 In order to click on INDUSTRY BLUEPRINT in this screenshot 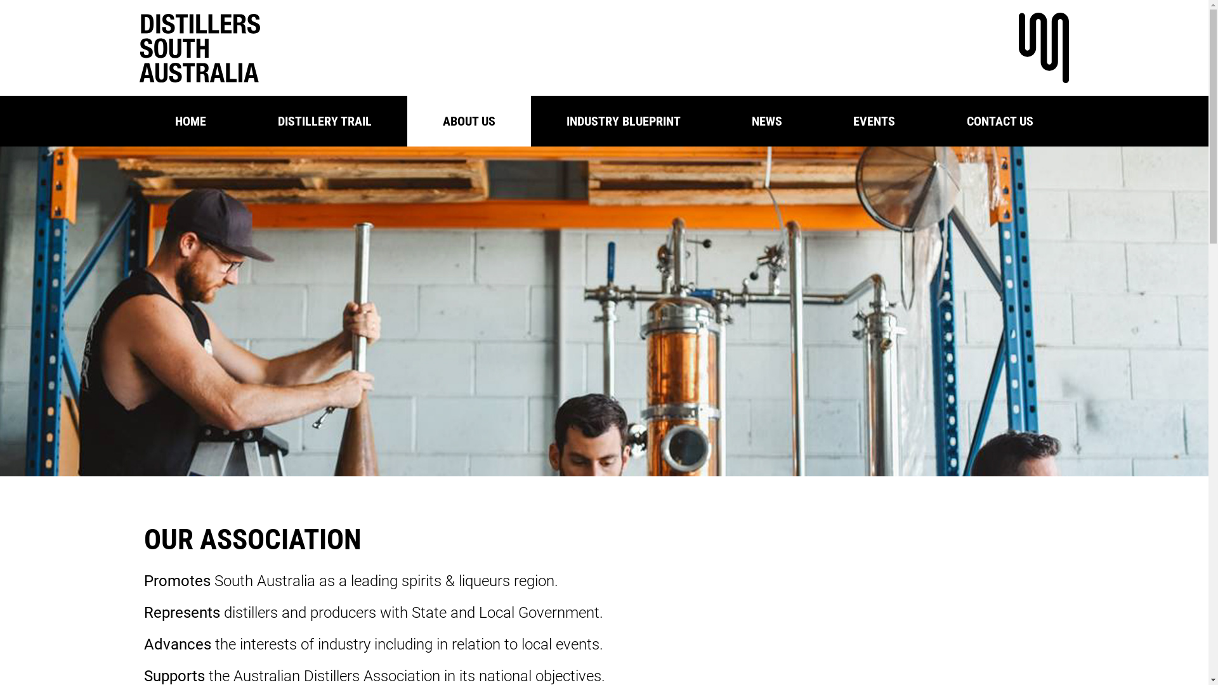, I will do `click(624, 121)`.